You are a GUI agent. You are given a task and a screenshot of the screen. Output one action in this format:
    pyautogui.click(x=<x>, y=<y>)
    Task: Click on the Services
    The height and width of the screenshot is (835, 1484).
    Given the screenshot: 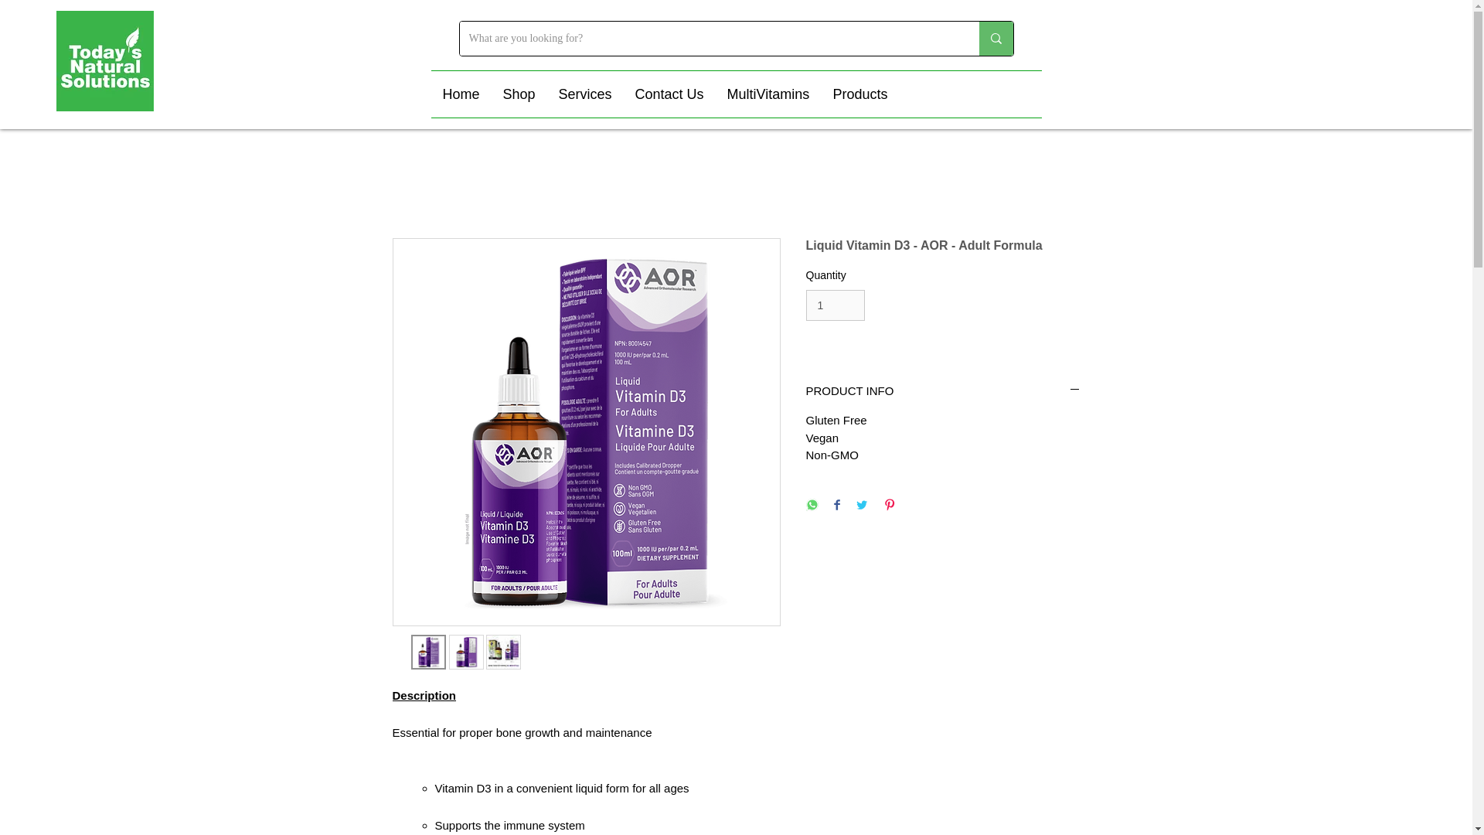 What is the action you would take?
    pyautogui.click(x=585, y=94)
    